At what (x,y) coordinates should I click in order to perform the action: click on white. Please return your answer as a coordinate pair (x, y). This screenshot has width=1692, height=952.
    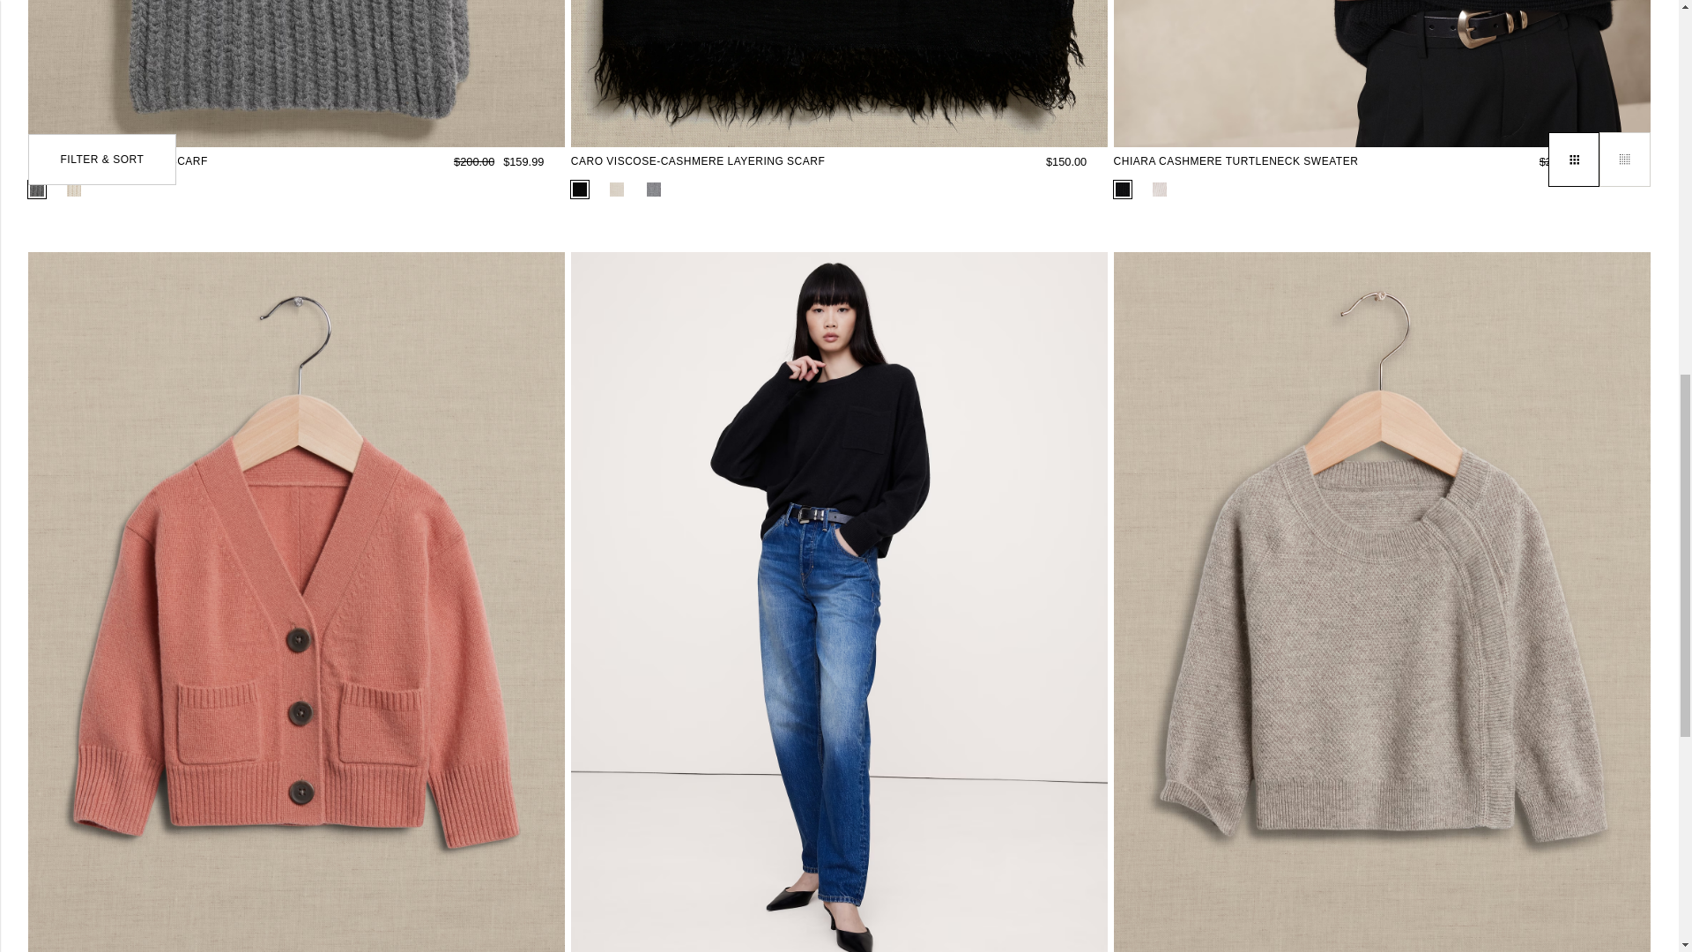
    Looking at the image, I should click on (1160, 189).